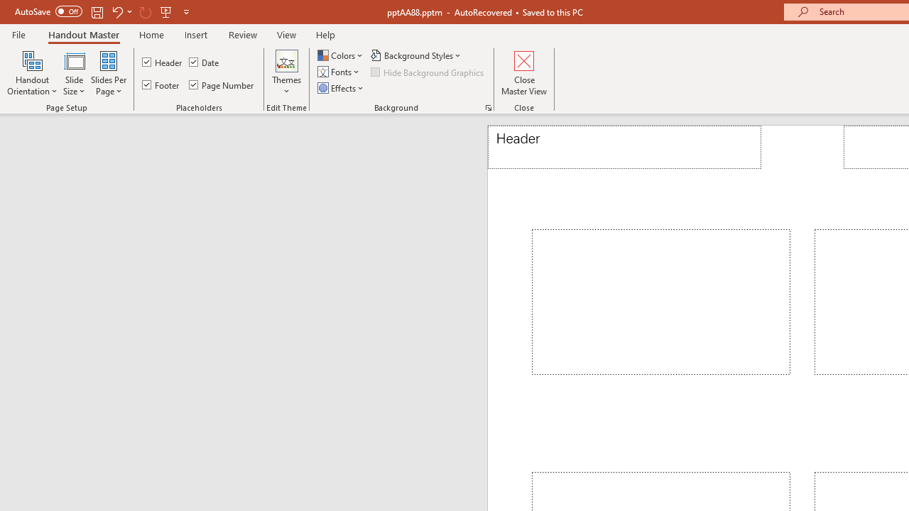 This screenshot has width=909, height=511. I want to click on Date, so click(205, 62).